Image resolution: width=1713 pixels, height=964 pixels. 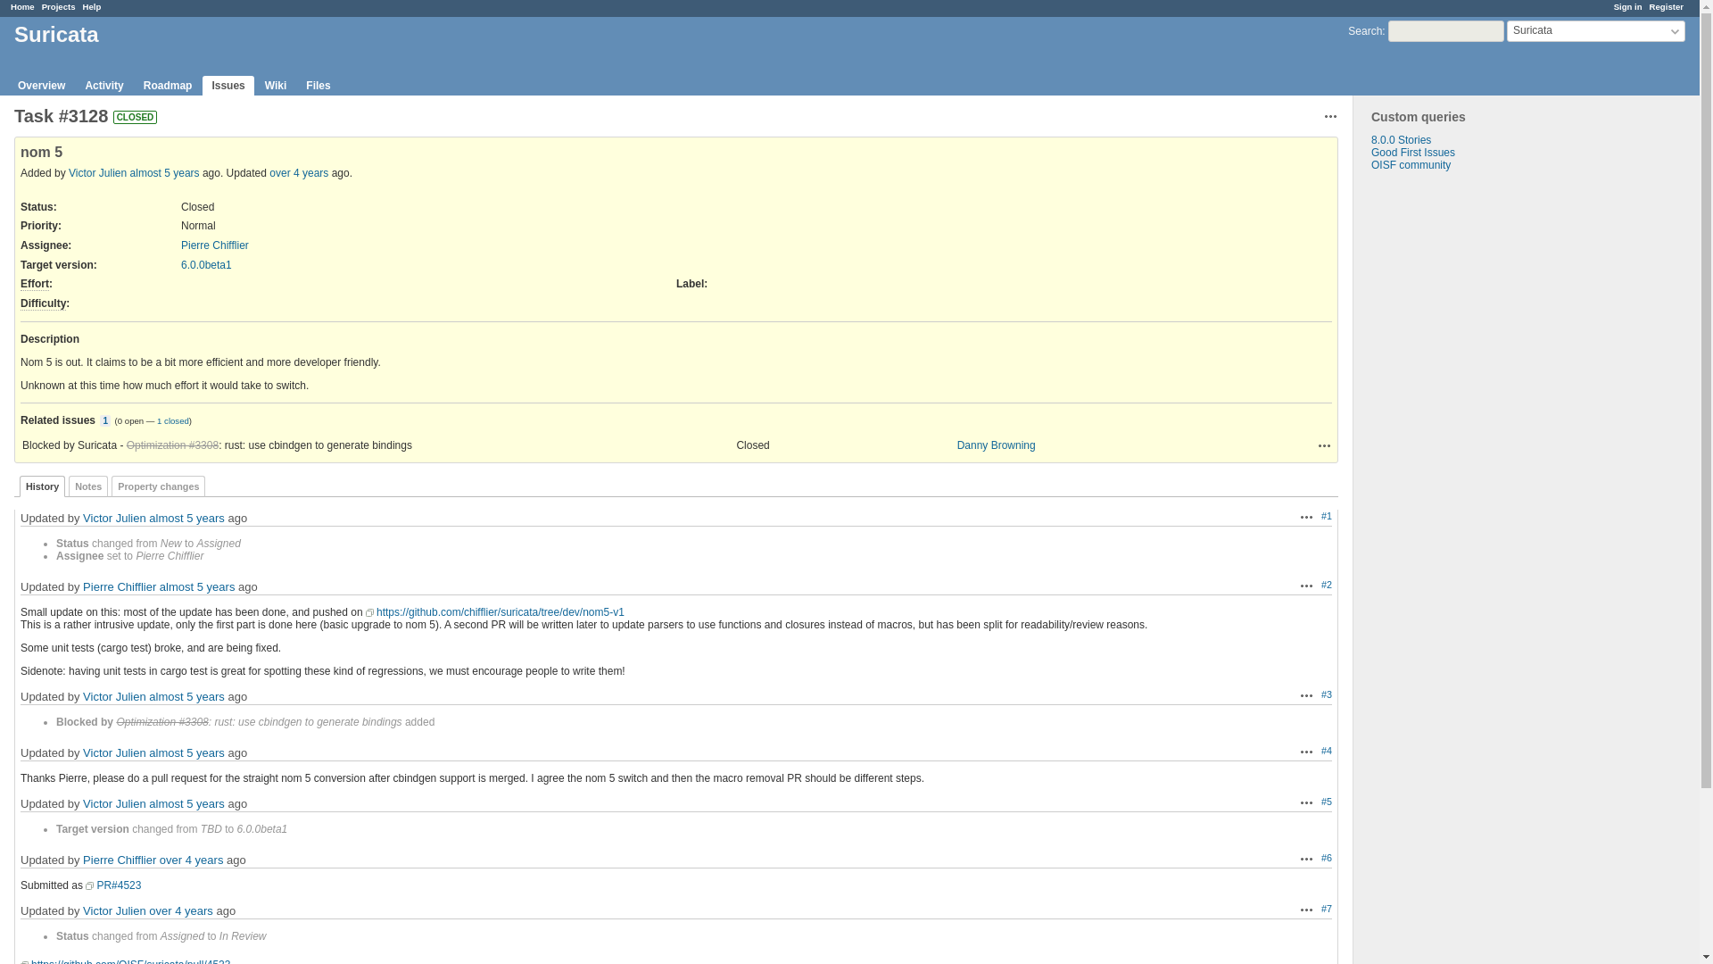 What do you see at coordinates (97, 172) in the screenshot?
I see `Victor Julien` at bounding box center [97, 172].